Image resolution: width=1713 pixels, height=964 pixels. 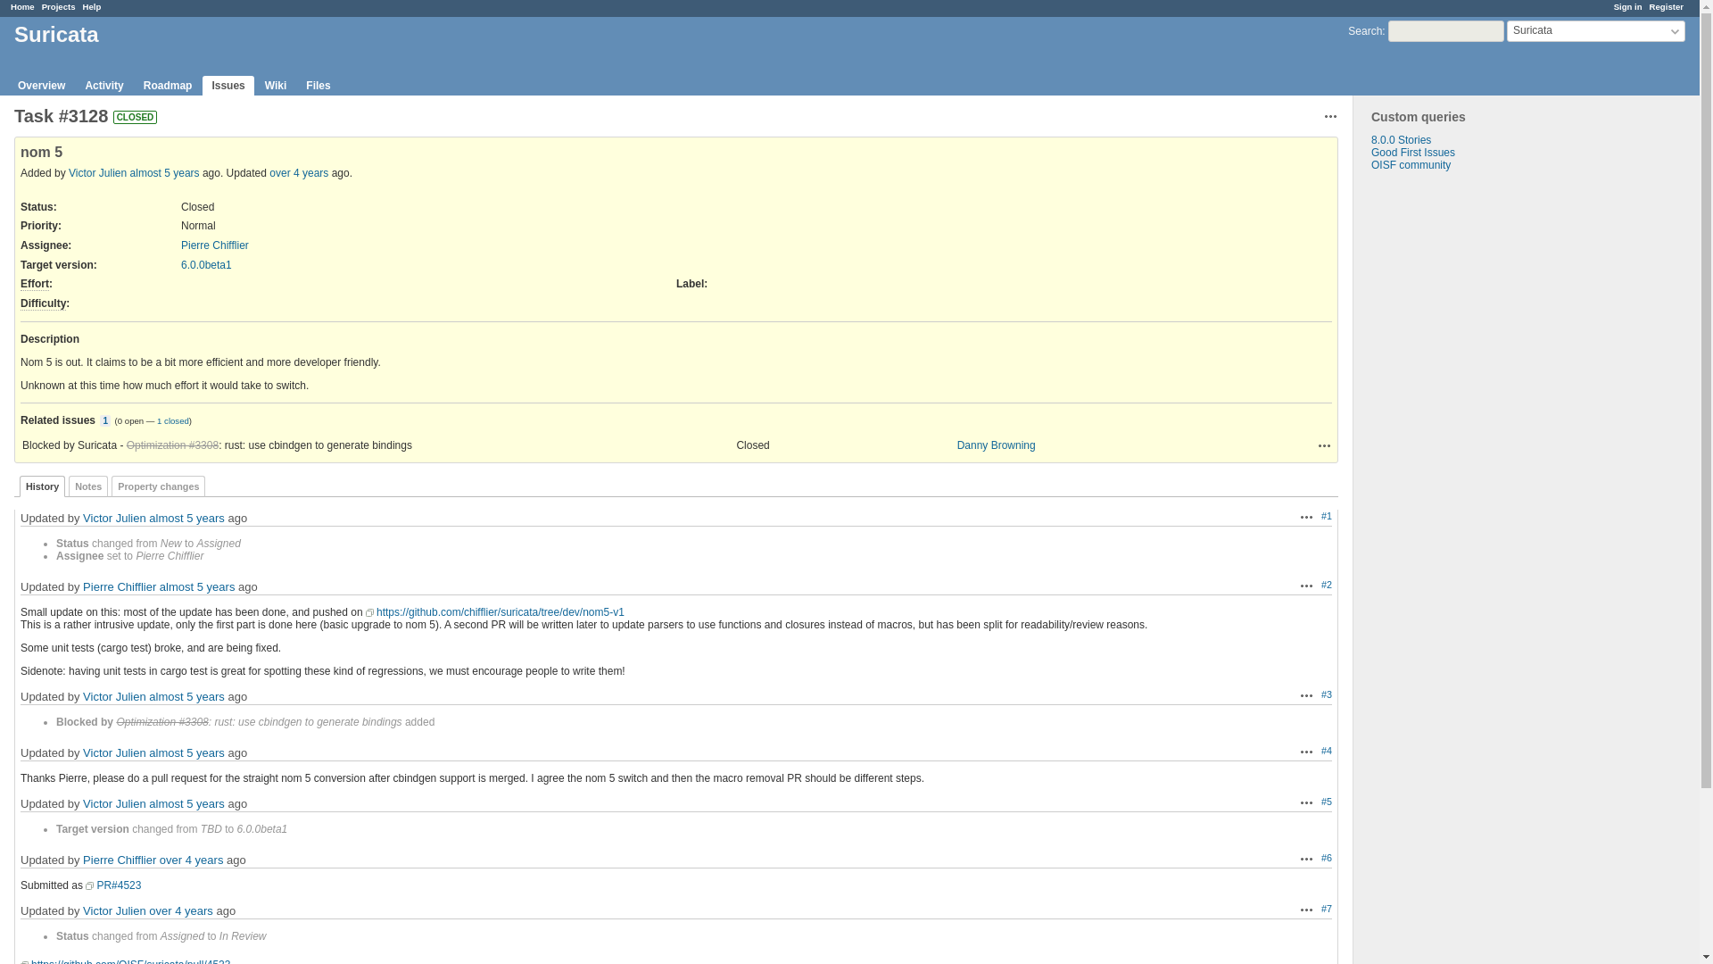 What do you see at coordinates (97, 172) in the screenshot?
I see `Victor Julien` at bounding box center [97, 172].